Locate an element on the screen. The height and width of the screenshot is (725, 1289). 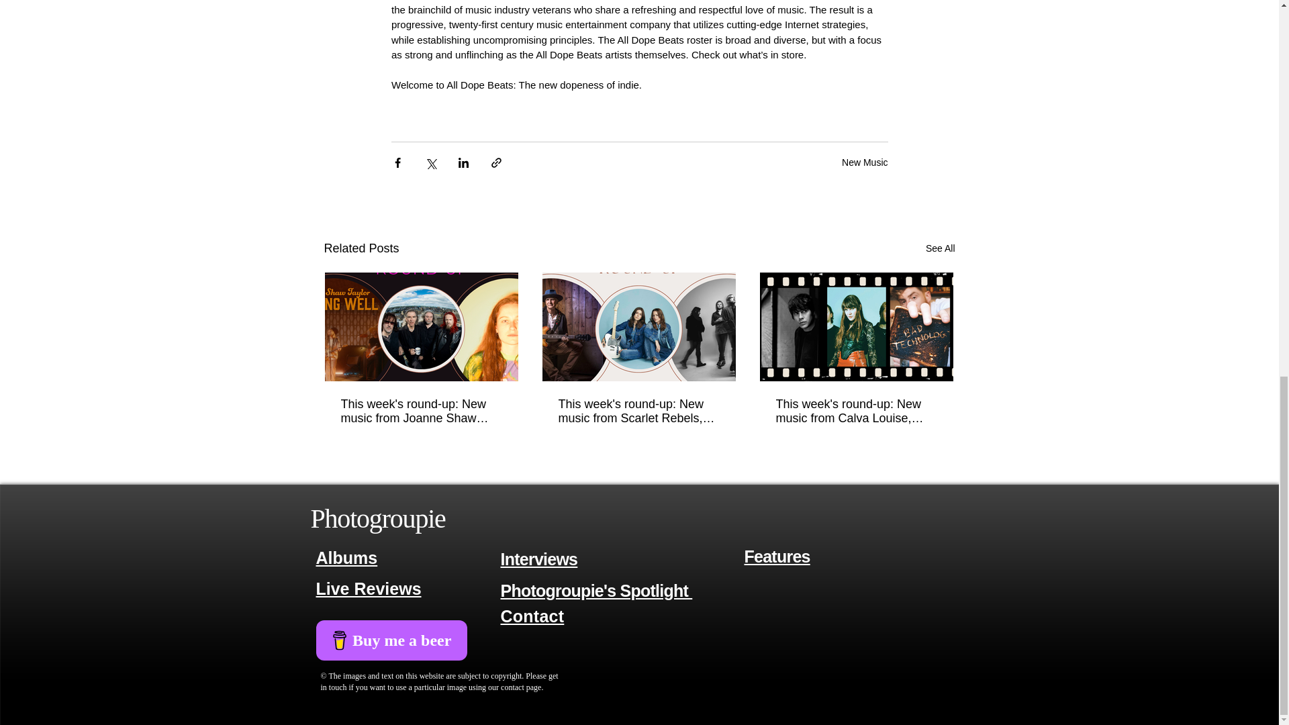
Photogroupie's Spotlight  is located at coordinates (597, 591).